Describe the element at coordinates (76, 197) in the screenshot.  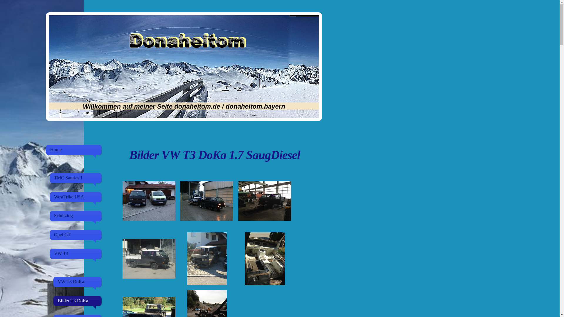
I see `WestTrike USA` at that location.